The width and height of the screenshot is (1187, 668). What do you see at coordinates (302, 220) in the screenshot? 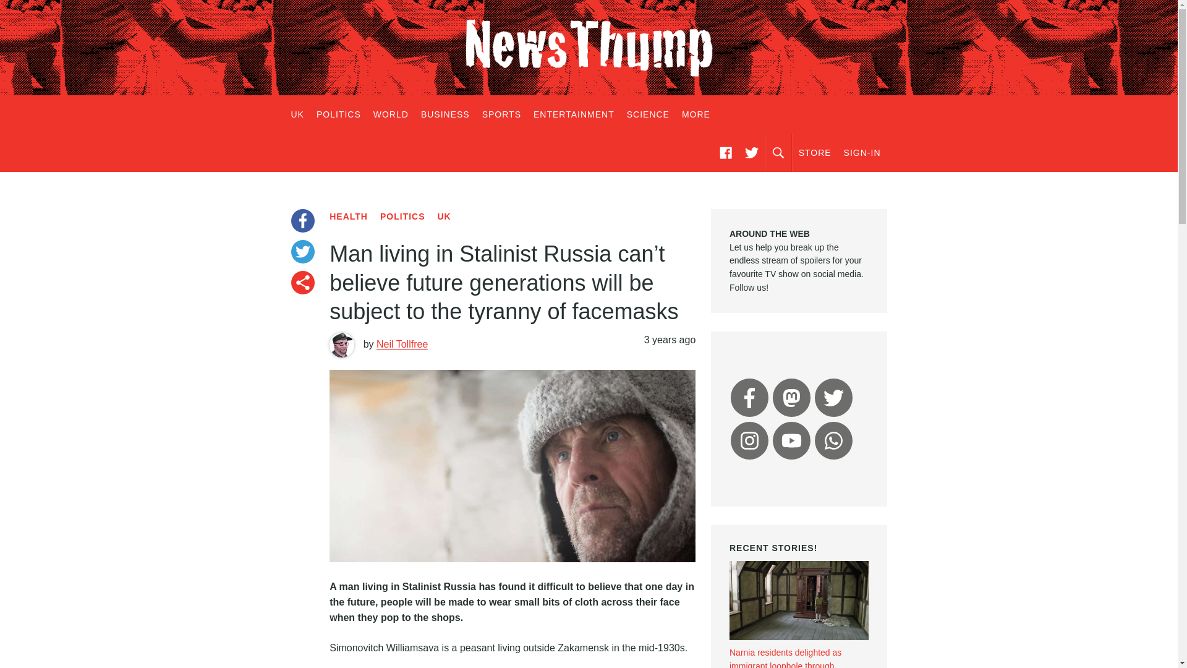
I see `Share on FaceBook` at bounding box center [302, 220].